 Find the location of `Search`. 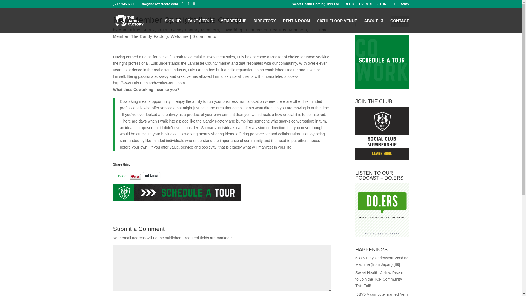

Search is located at coordinates (400, 21).